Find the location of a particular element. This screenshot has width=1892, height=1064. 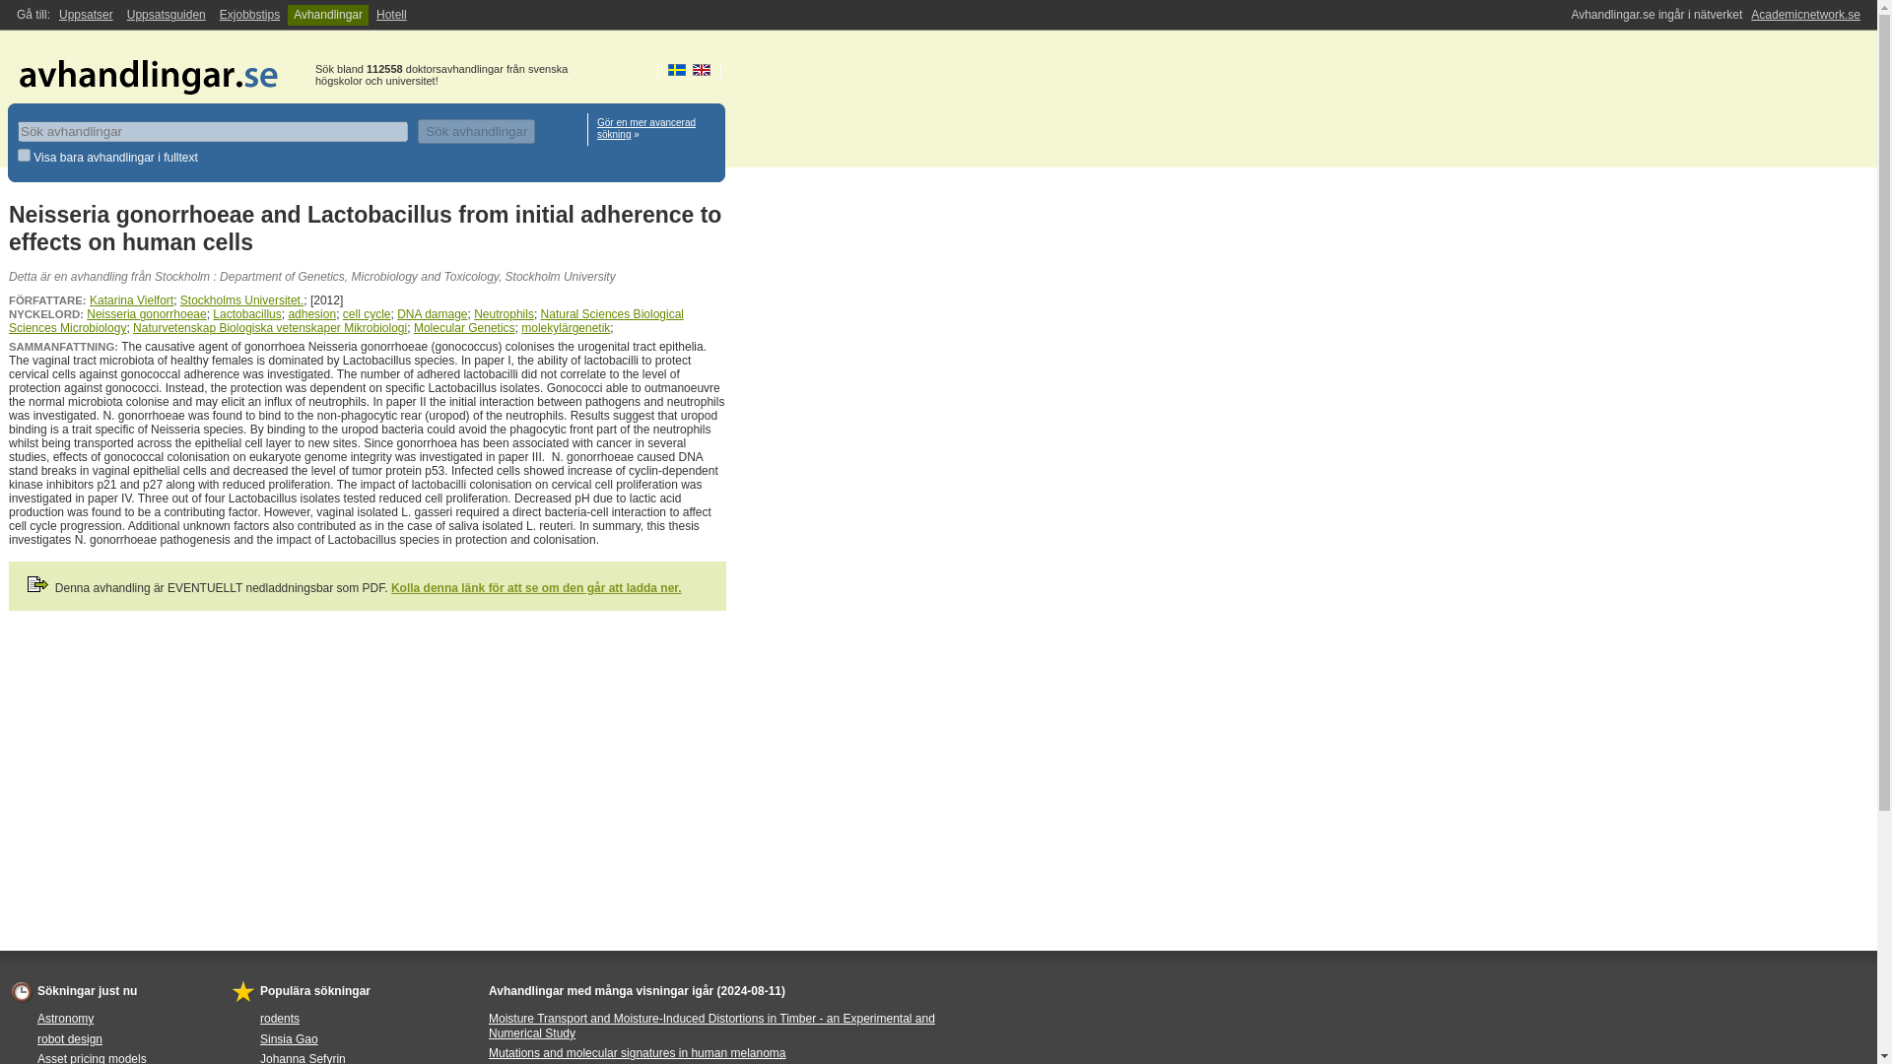

robot design is located at coordinates (69, 1038).